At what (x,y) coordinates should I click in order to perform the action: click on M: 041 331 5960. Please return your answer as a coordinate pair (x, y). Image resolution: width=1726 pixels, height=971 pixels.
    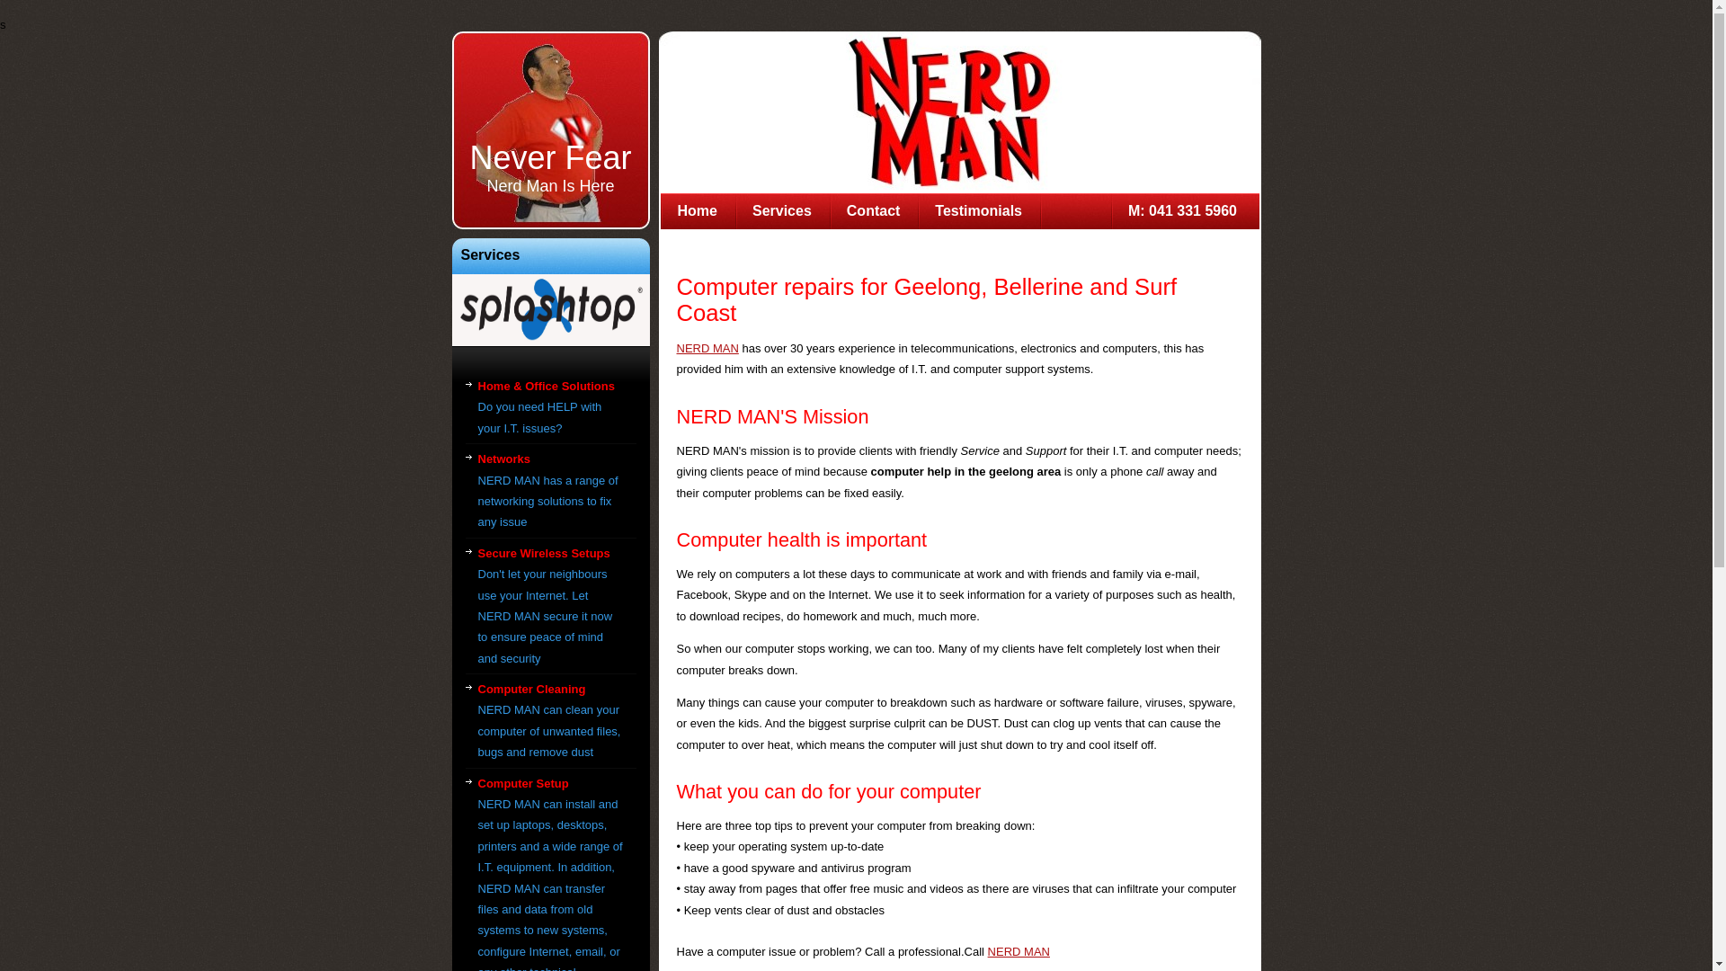
    Looking at the image, I should click on (1183, 211).